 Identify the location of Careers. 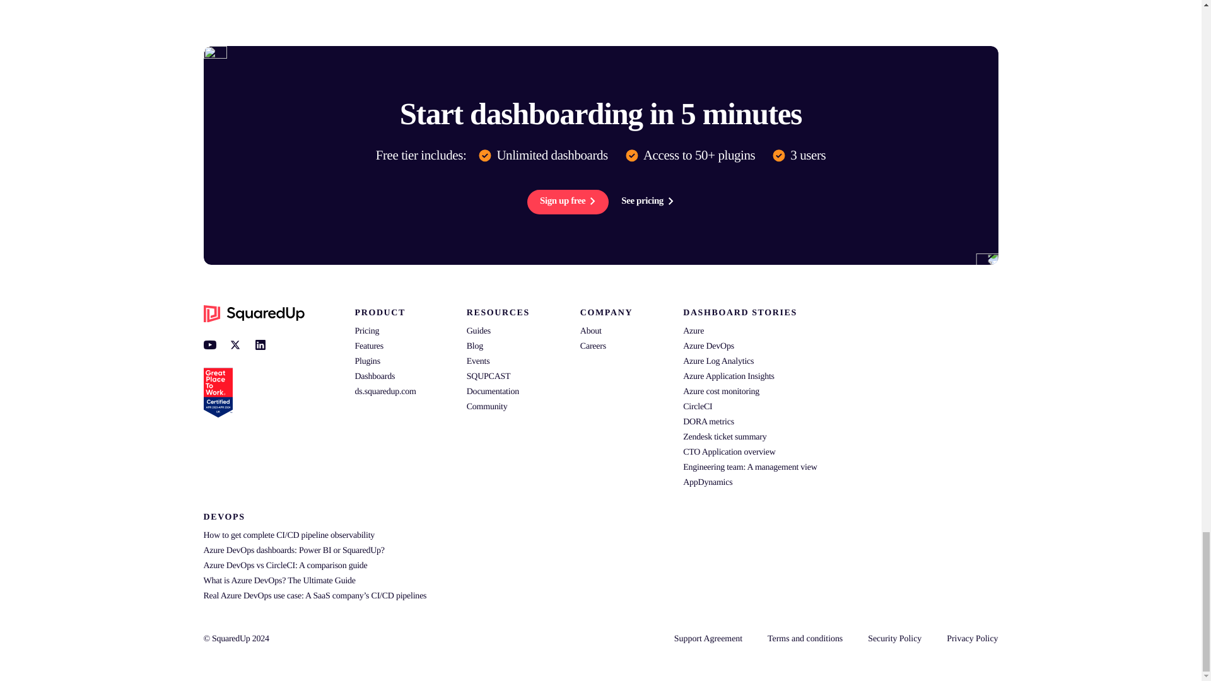
(593, 347).